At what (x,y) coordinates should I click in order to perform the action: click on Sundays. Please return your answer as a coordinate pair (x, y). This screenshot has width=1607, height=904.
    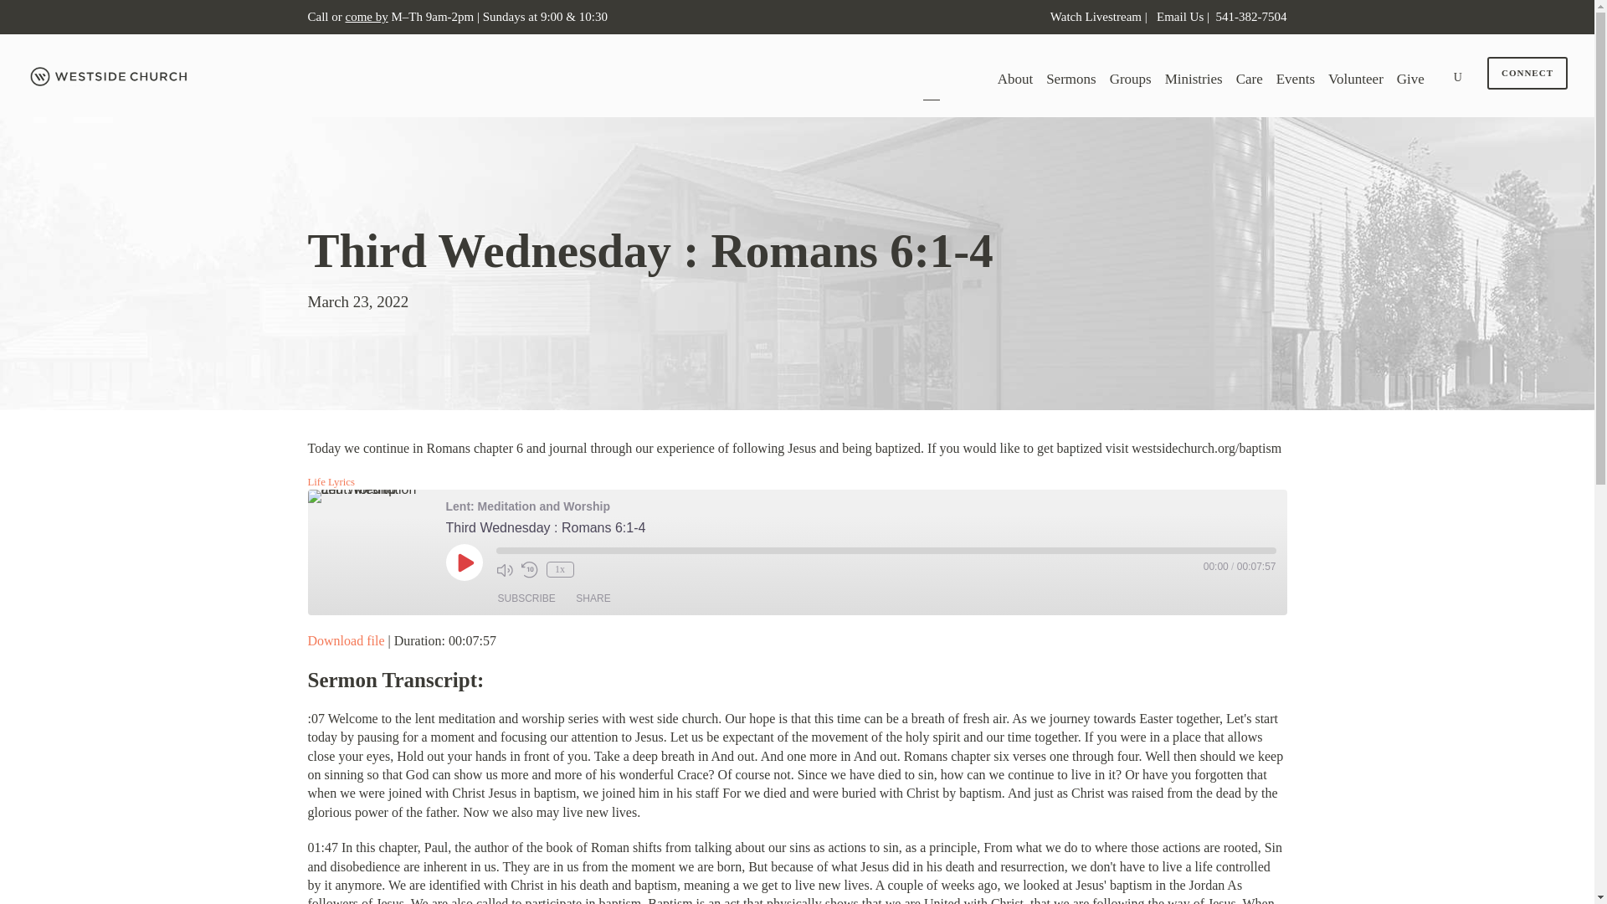
    Looking at the image, I should click on (502, 17).